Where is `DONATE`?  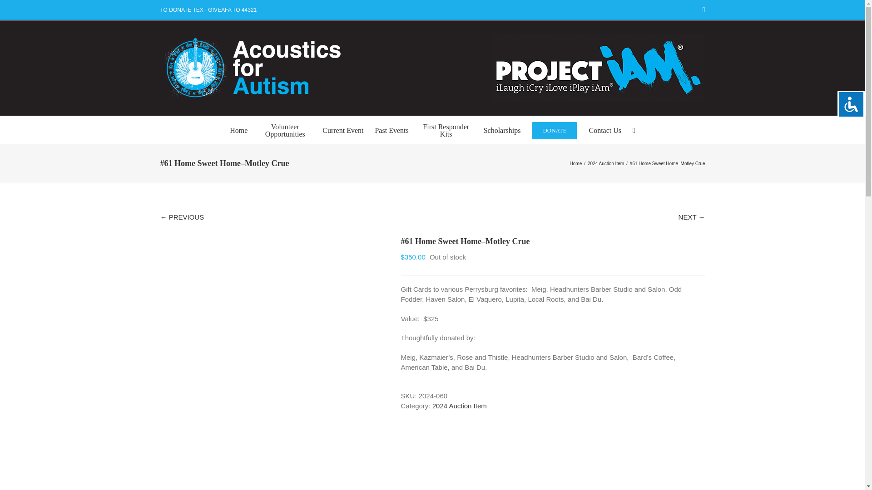 DONATE is located at coordinates (555, 130).